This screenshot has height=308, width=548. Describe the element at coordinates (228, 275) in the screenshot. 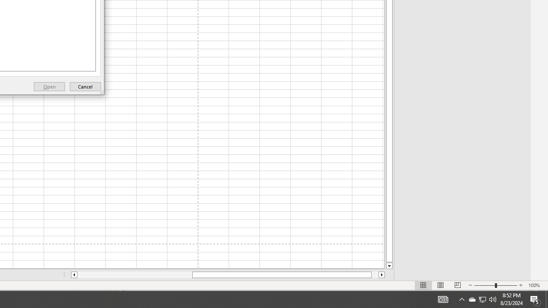

I see `Class: NetUIScrollBar` at that location.